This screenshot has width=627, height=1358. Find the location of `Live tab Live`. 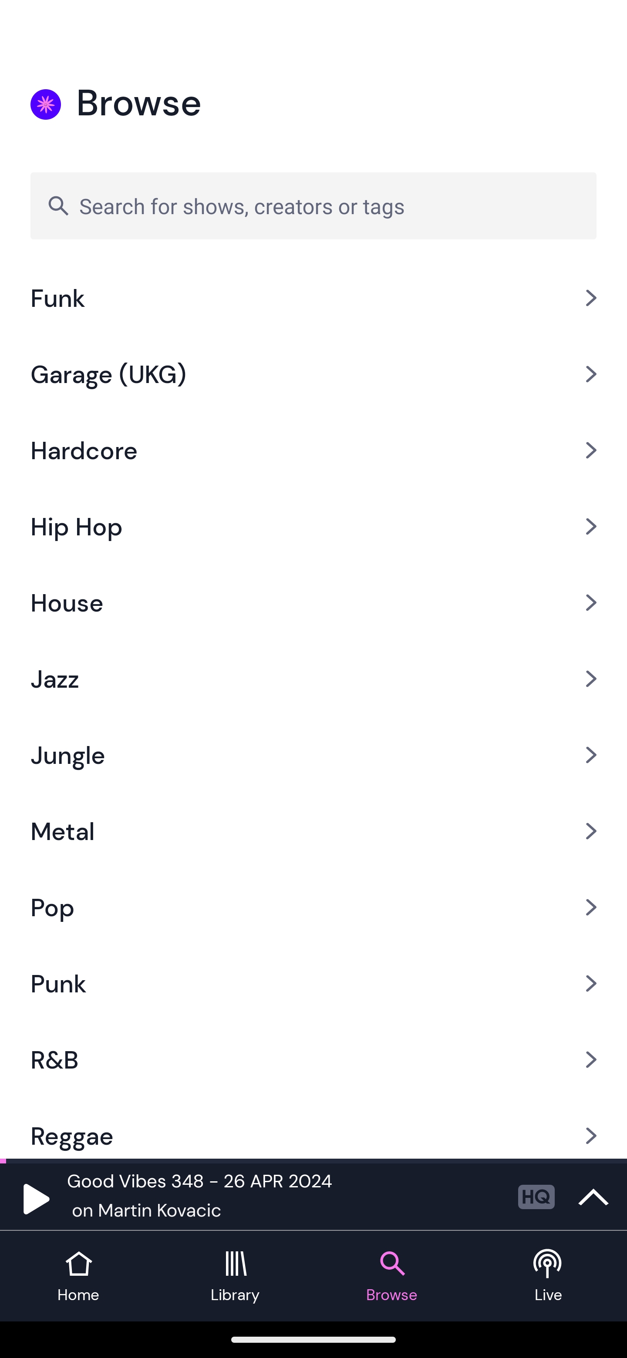

Live tab Live is located at coordinates (549, 1276).